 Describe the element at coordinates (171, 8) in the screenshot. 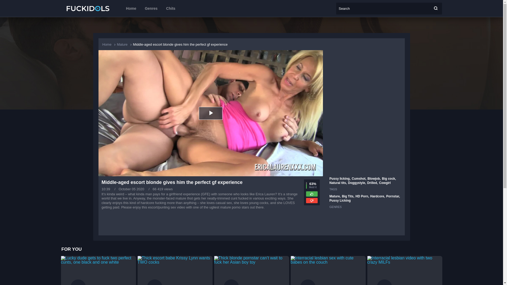

I see `Chits` at that location.